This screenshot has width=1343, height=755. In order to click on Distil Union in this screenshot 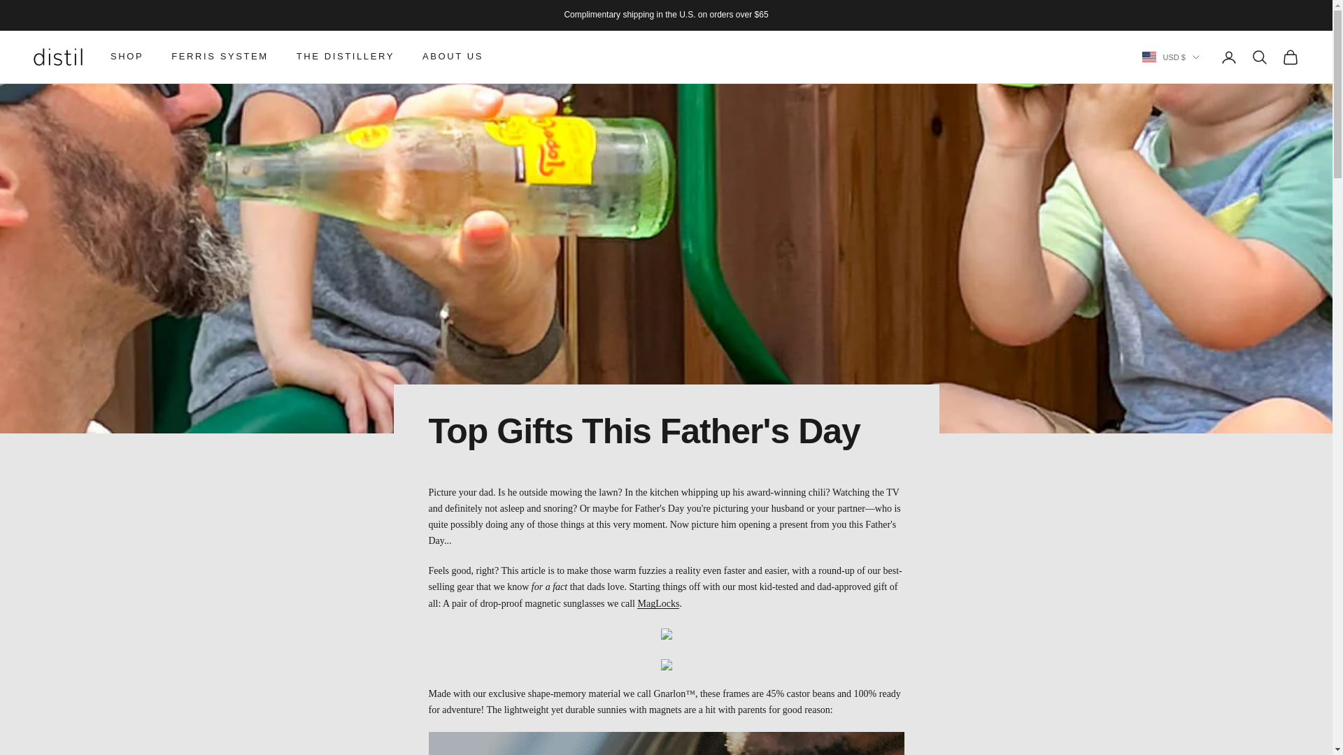, I will do `click(57, 57)`.